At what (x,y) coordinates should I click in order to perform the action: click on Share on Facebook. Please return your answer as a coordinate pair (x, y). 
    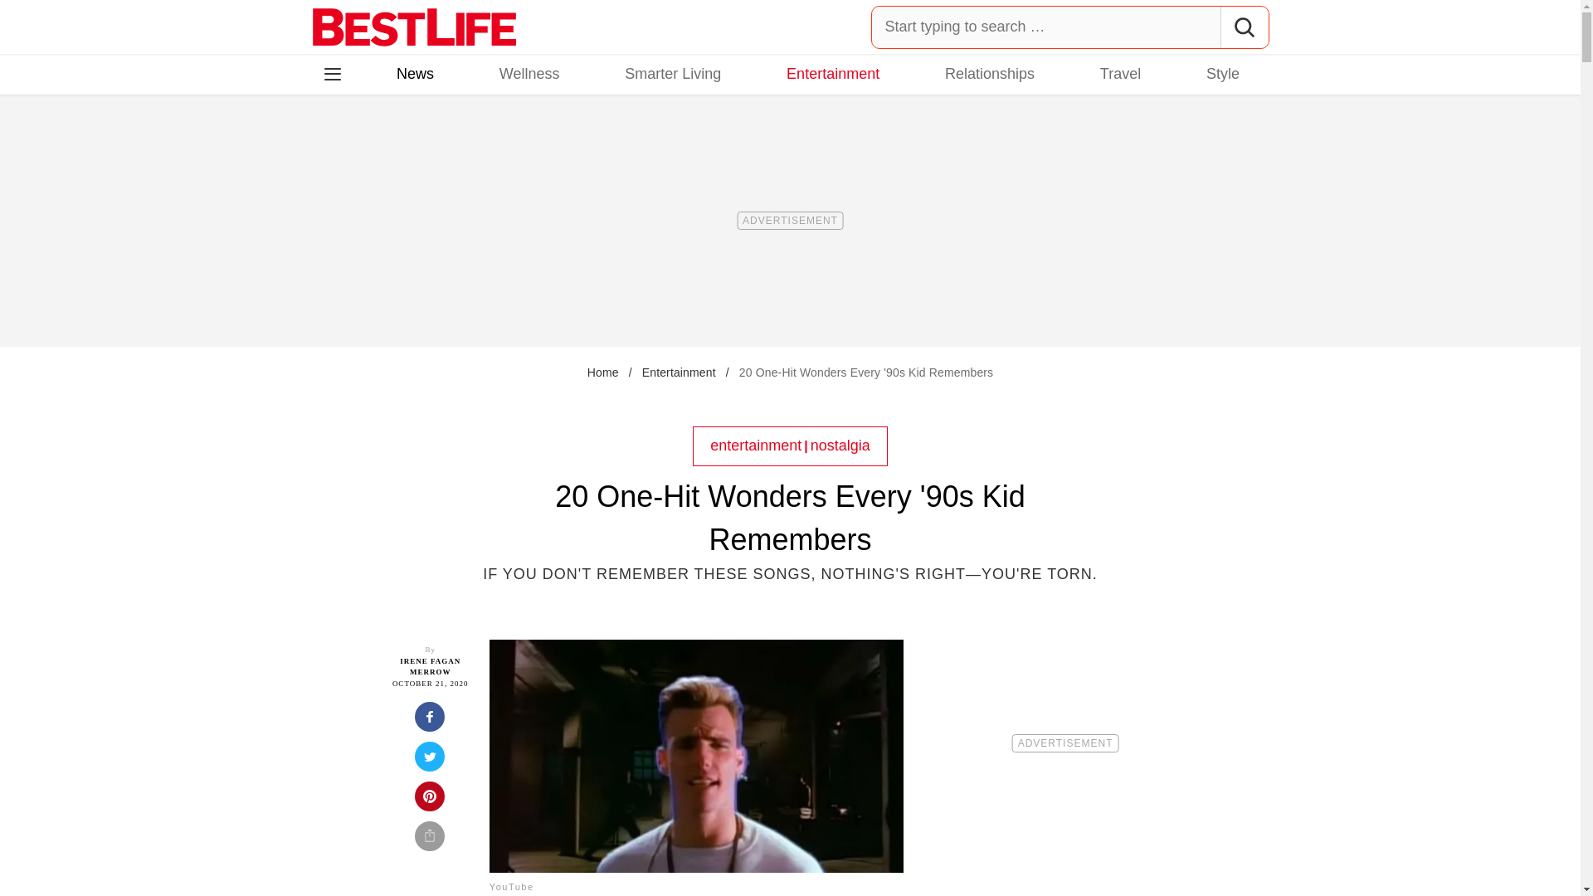
    Looking at the image, I should click on (430, 722).